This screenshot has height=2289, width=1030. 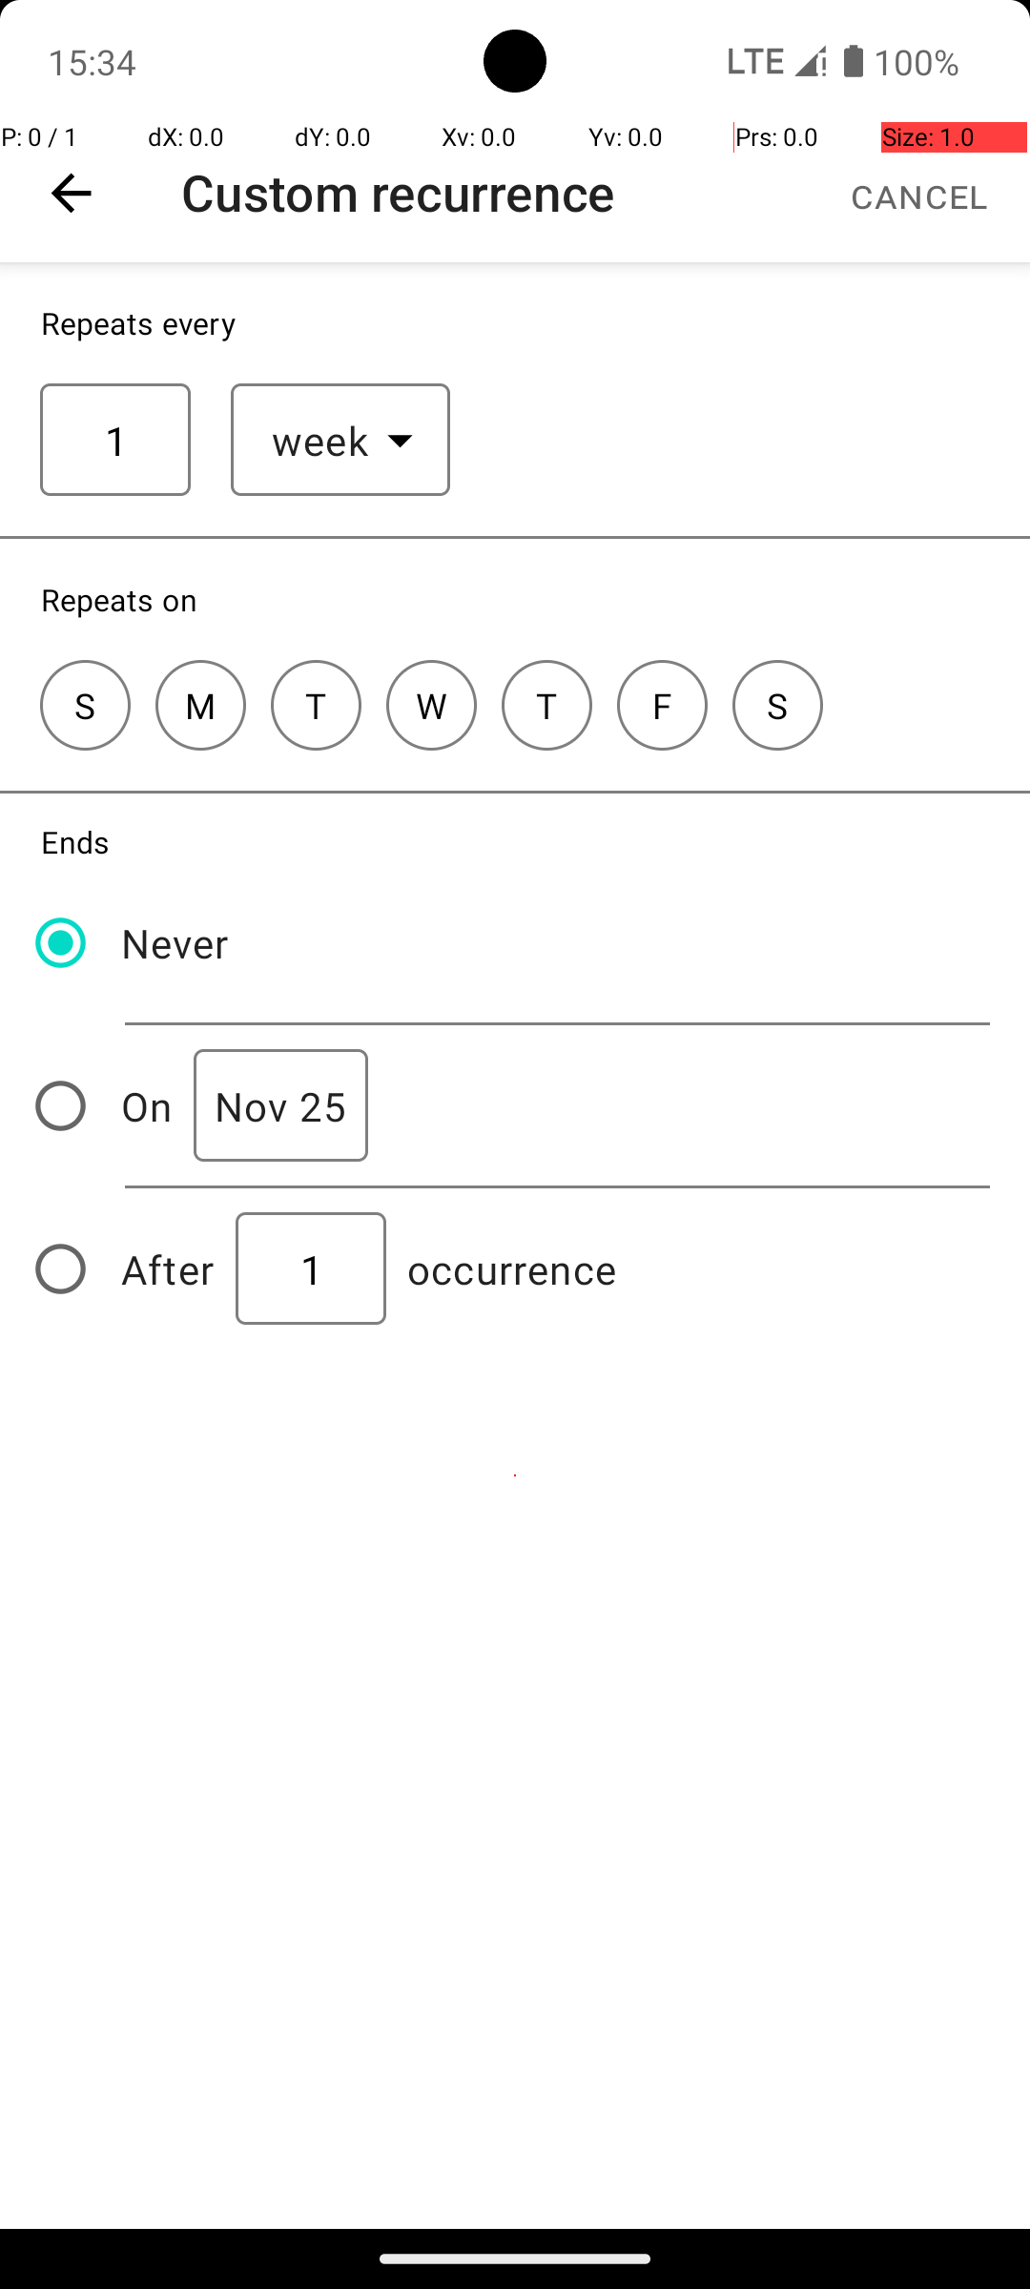 What do you see at coordinates (119, 599) in the screenshot?
I see `Repeats on` at bounding box center [119, 599].